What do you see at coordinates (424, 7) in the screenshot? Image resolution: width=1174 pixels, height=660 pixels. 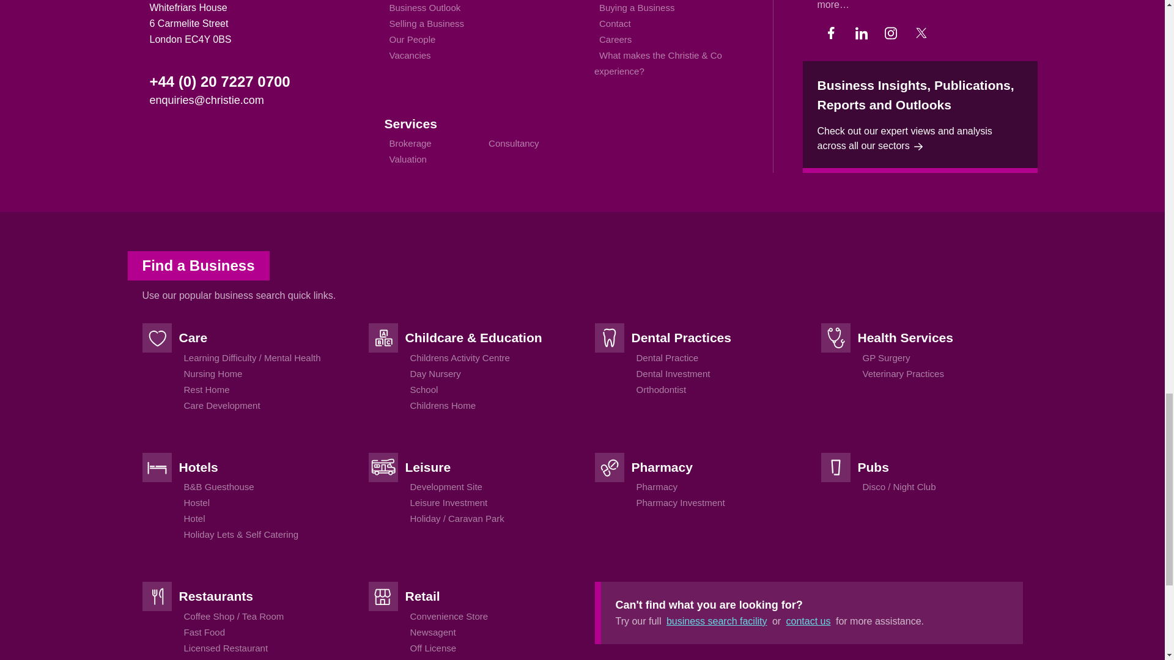 I see `Business Outlook` at bounding box center [424, 7].